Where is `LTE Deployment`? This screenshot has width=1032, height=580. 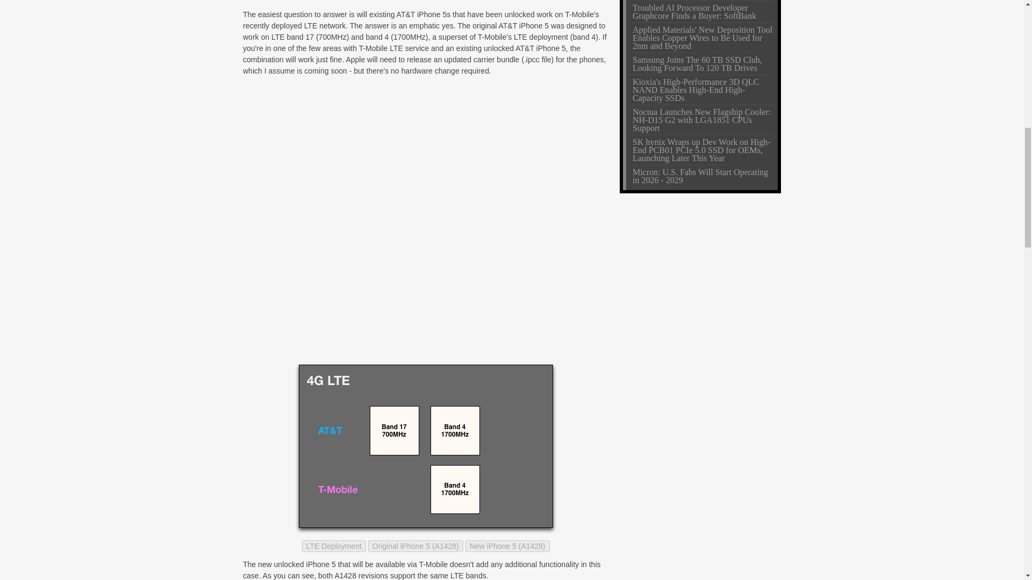 LTE Deployment is located at coordinates (334, 546).